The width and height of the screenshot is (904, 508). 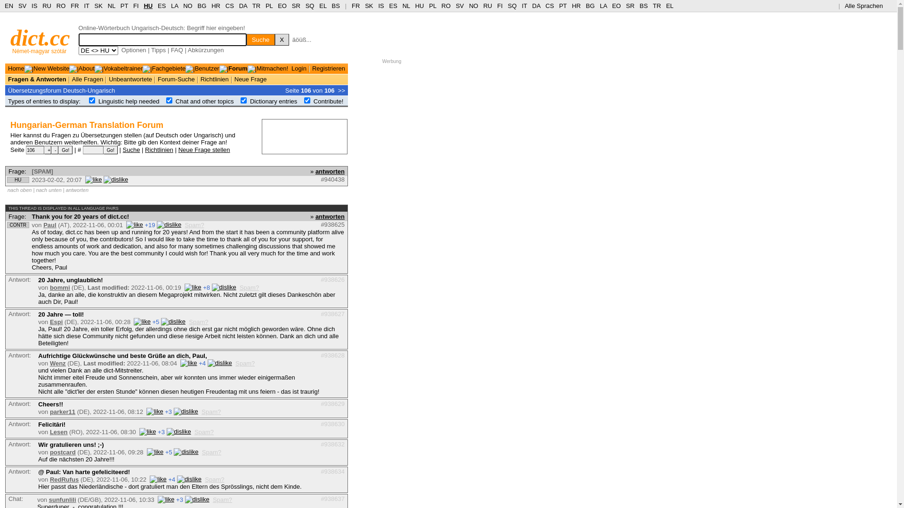 I want to click on DA, so click(x=536, y=6).